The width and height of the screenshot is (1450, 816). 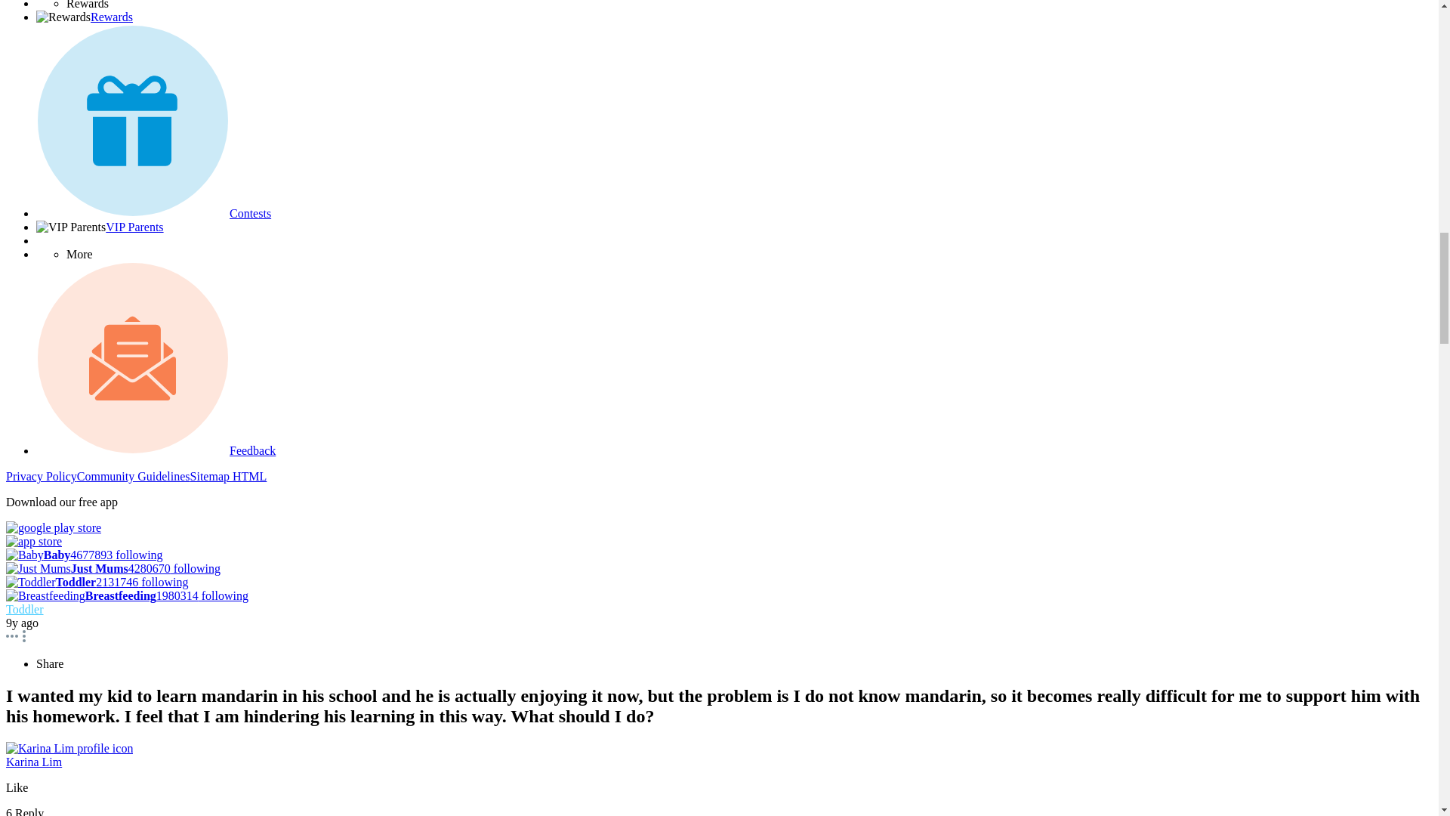 What do you see at coordinates (84, 555) in the screenshot?
I see `Baby4677893 following` at bounding box center [84, 555].